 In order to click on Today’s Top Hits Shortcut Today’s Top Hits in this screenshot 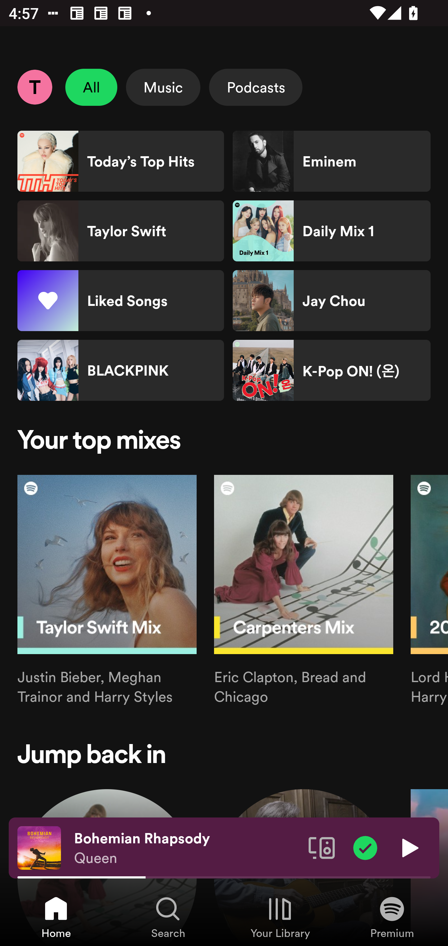, I will do `click(121, 161)`.